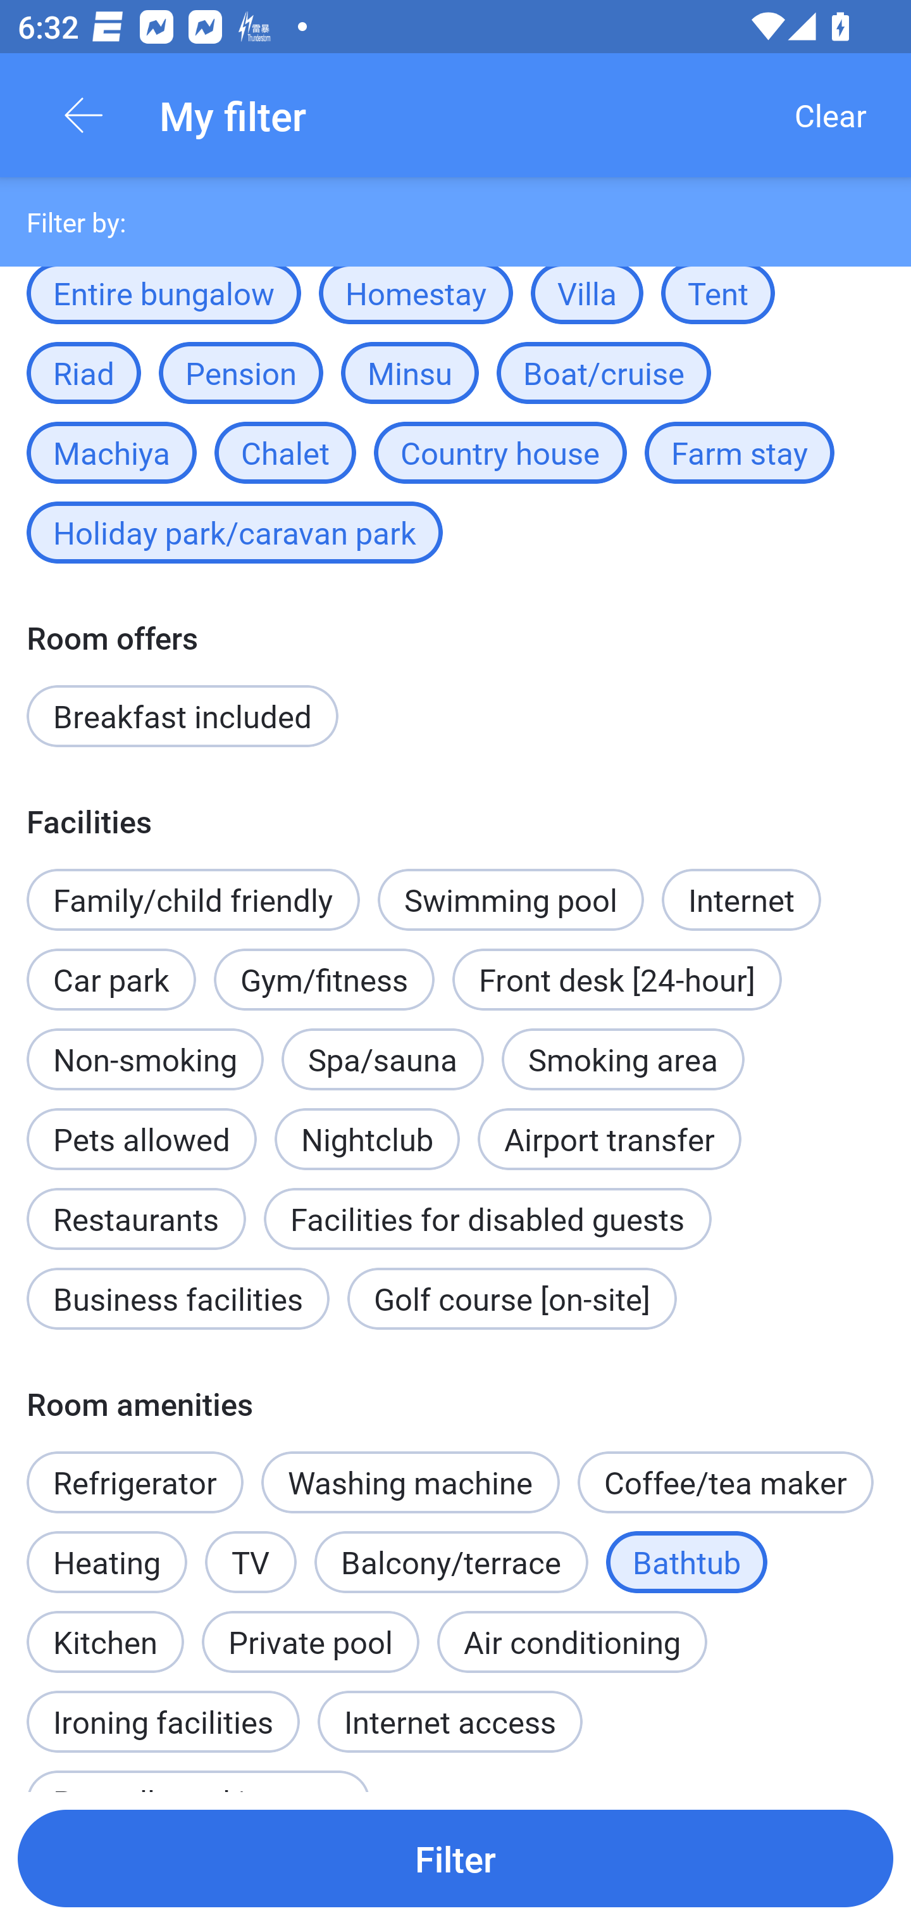 Image resolution: width=911 pixels, height=1925 pixels. What do you see at coordinates (623, 1059) in the screenshot?
I see `Smoking area` at bounding box center [623, 1059].